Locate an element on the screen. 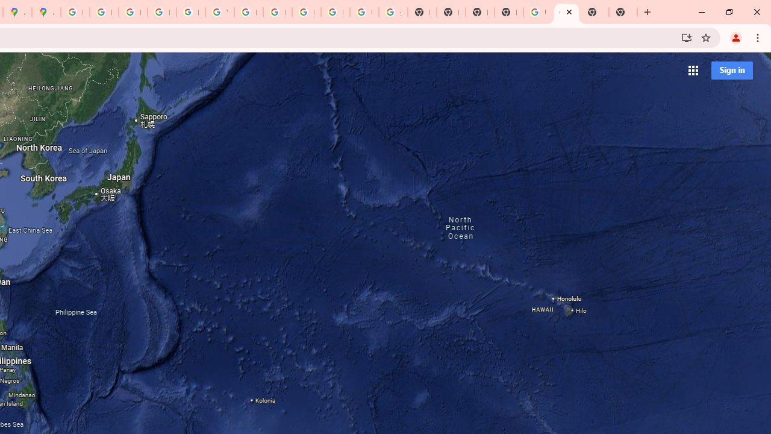 Image resolution: width=771 pixels, height=434 pixels. YouTube is located at coordinates (219, 12).